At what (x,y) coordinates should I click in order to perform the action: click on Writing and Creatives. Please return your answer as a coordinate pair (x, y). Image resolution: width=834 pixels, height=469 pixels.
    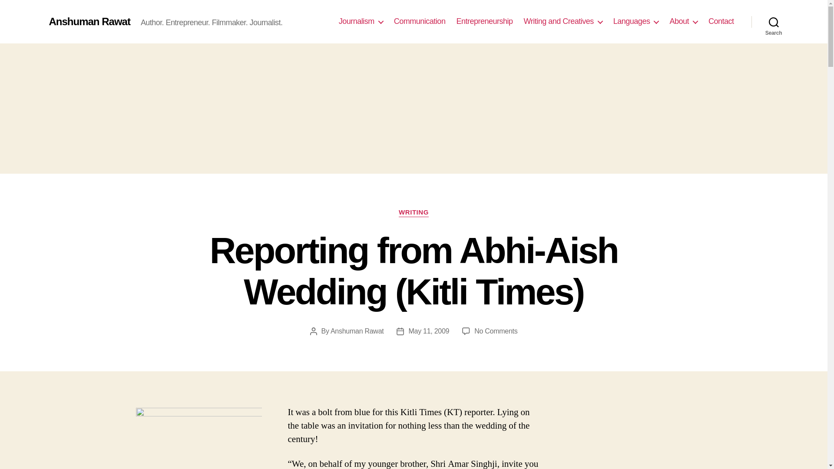
    Looking at the image, I should click on (563, 21).